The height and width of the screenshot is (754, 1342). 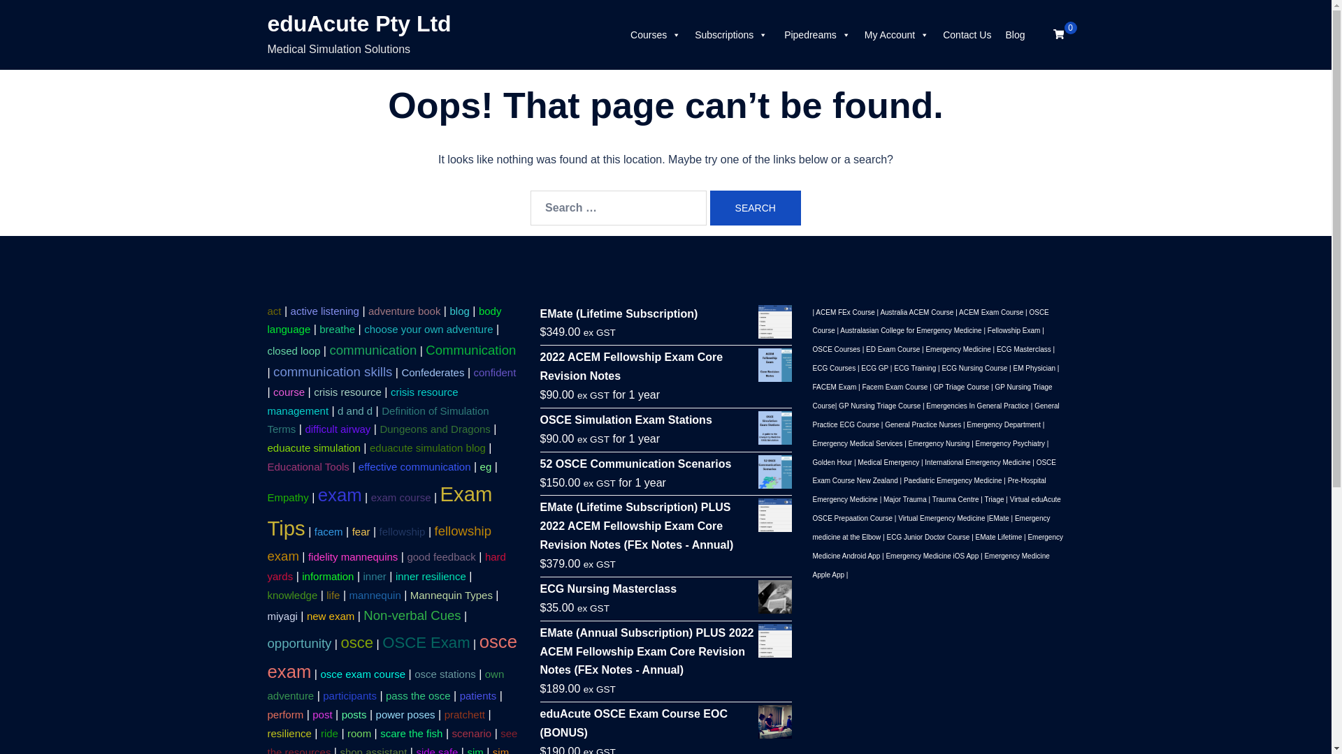 What do you see at coordinates (756, 208) in the screenshot?
I see `Search` at bounding box center [756, 208].